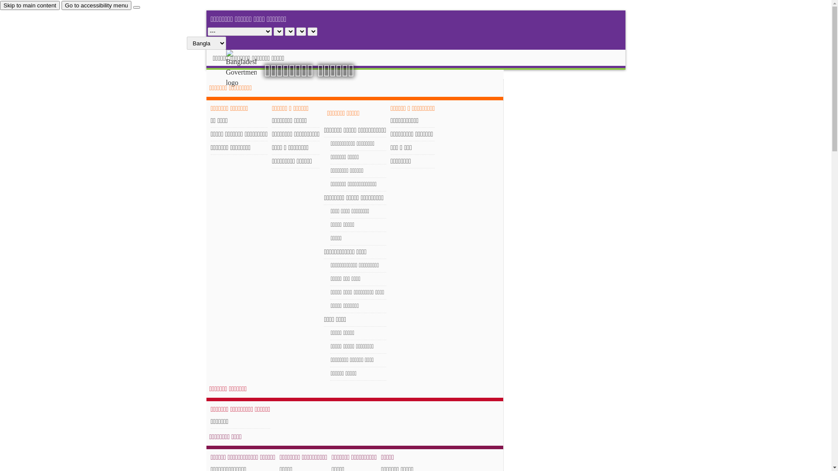 Image resolution: width=838 pixels, height=471 pixels. What do you see at coordinates (137, 7) in the screenshot?
I see `close` at bounding box center [137, 7].